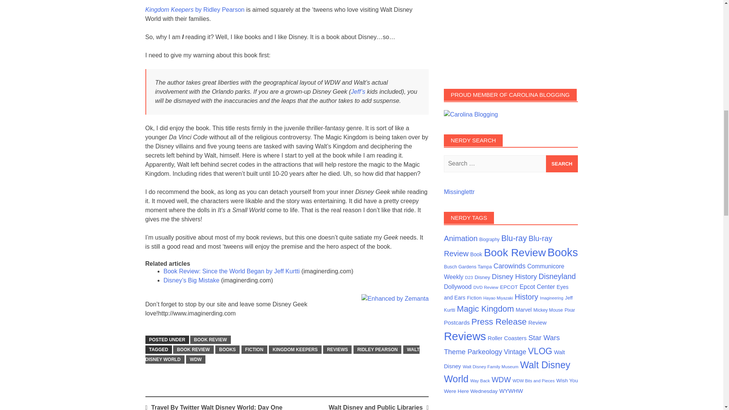 This screenshot has height=410, width=729. I want to click on BOOKS, so click(227, 350).